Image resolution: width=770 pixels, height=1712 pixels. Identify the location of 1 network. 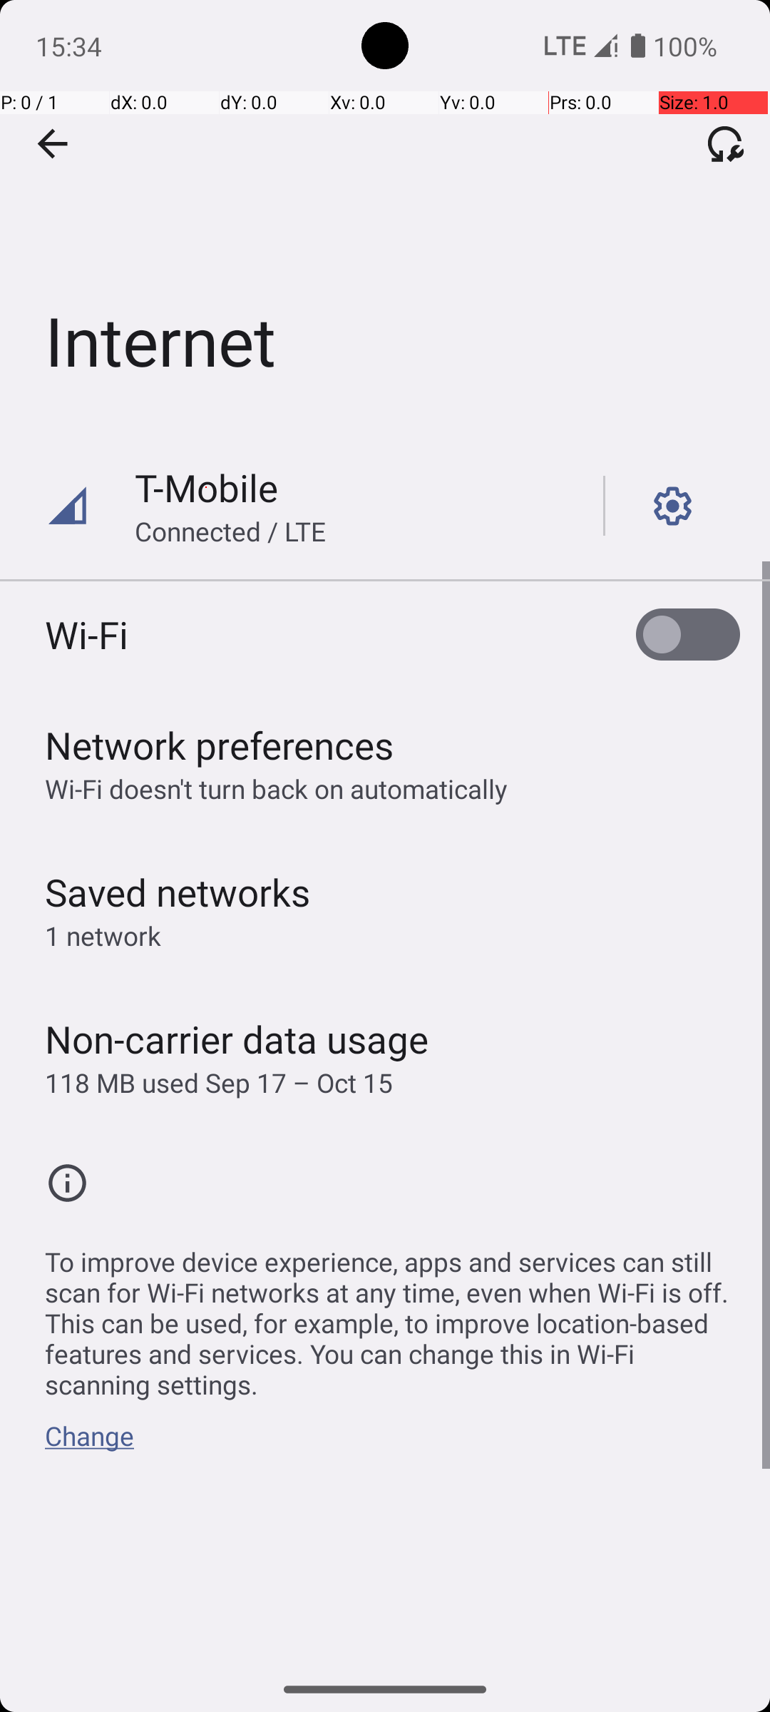
(103, 936).